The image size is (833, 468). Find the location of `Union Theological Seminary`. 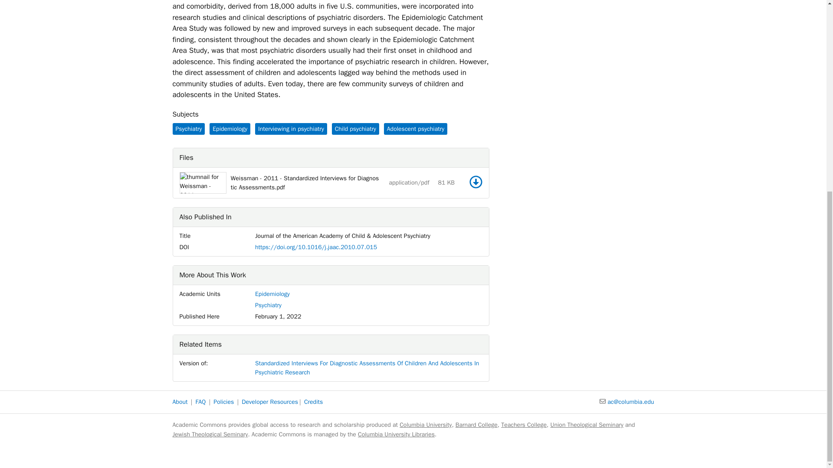

Union Theological Seminary is located at coordinates (587, 425).